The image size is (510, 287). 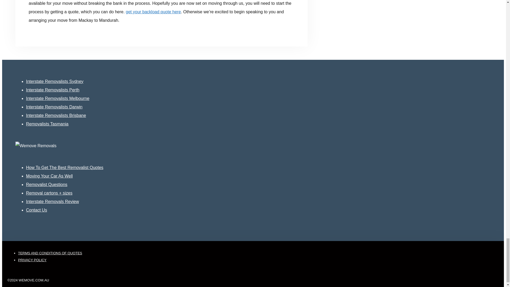 I want to click on Interstate Removalists Brisbane, so click(x=56, y=115).